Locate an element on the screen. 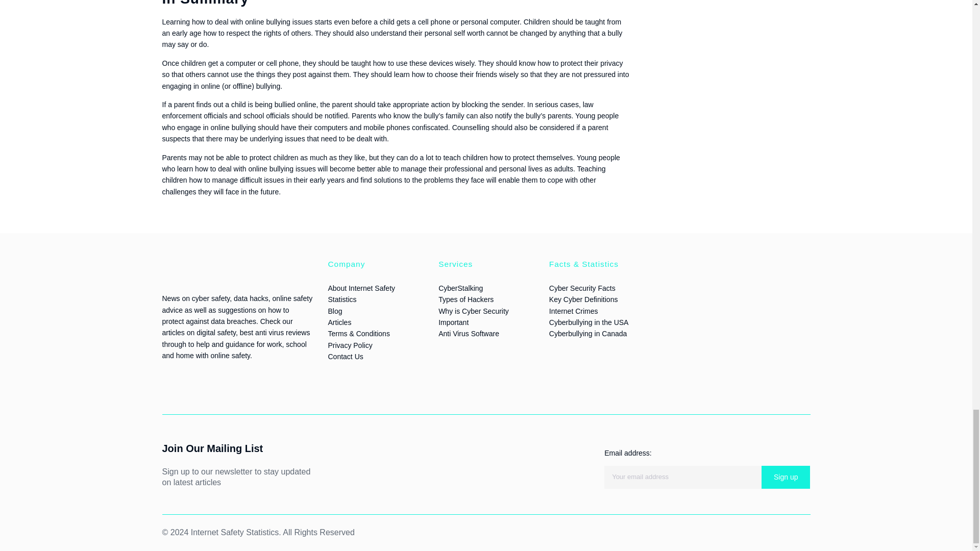 The height and width of the screenshot is (551, 980). Why is Cyber Security Important is located at coordinates (473, 316).